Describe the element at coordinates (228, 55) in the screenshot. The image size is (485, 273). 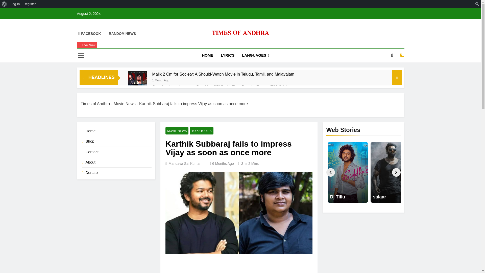
I see `LYRICS` at that location.